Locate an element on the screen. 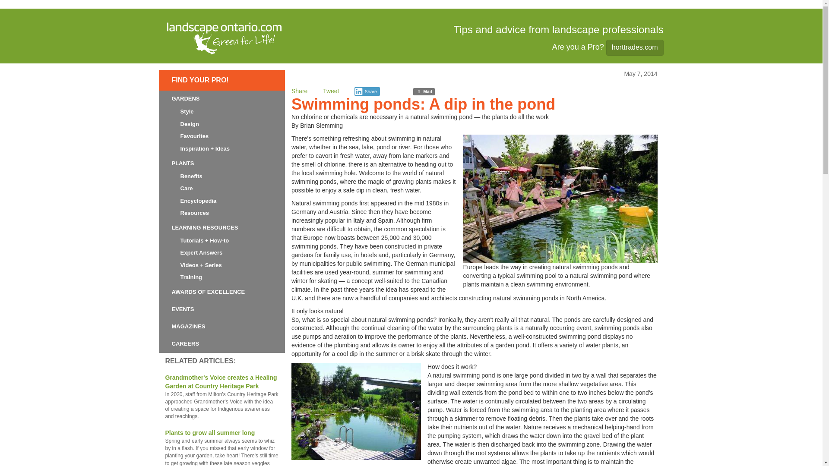 The width and height of the screenshot is (829, 466). GARDENS is located at coordinates (186, 98).